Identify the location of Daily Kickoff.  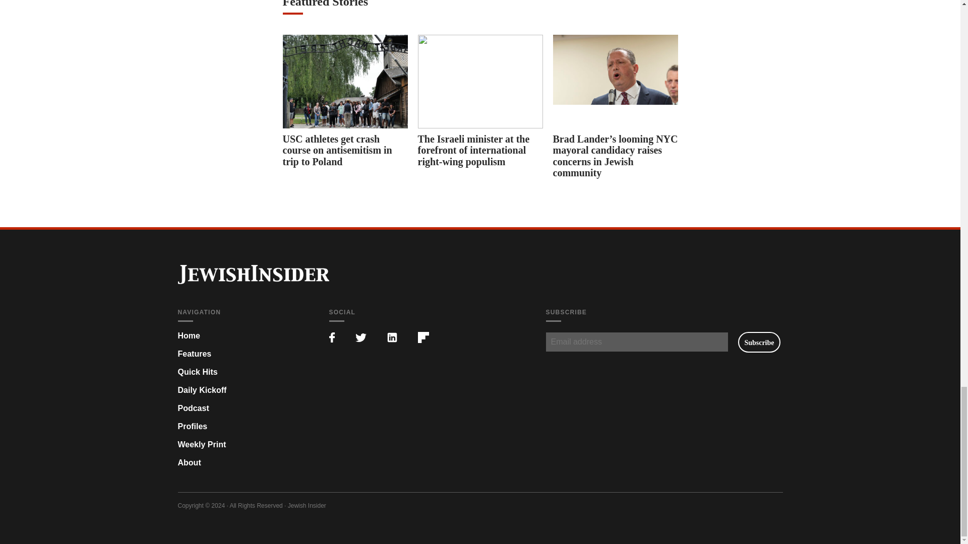
(202, 390).